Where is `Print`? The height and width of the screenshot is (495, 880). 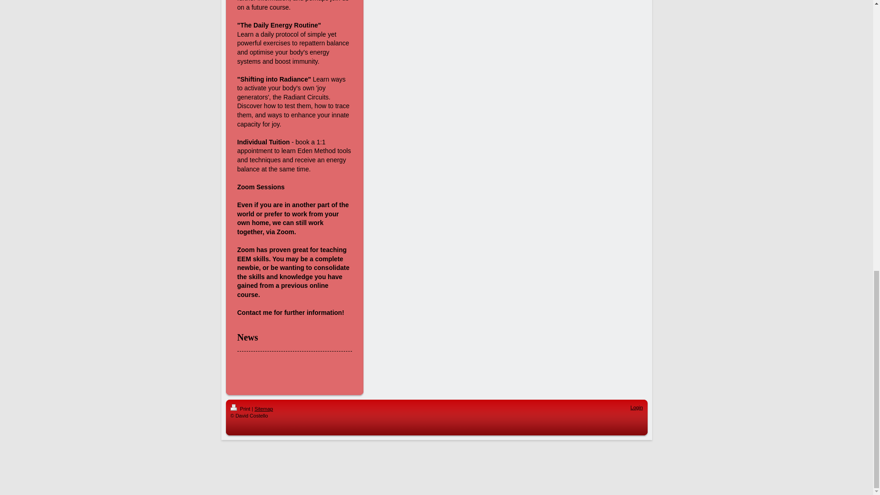 Print is located at coordinates (241, 408).